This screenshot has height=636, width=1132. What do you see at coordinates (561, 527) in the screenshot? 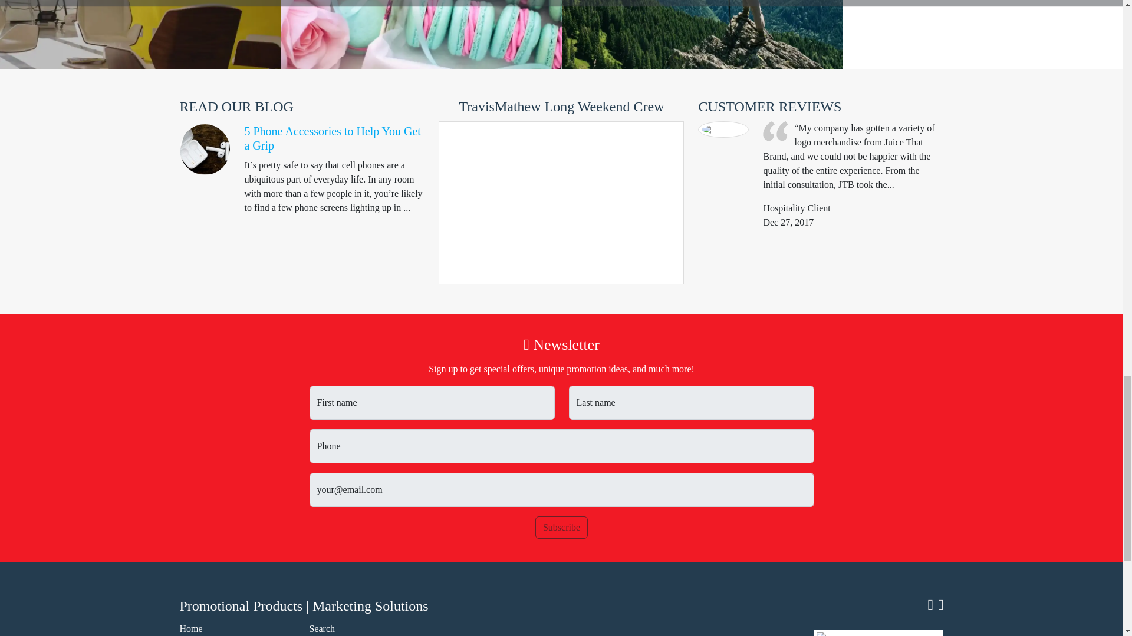
I see `Subscribe` at bounding box center [561, 527].